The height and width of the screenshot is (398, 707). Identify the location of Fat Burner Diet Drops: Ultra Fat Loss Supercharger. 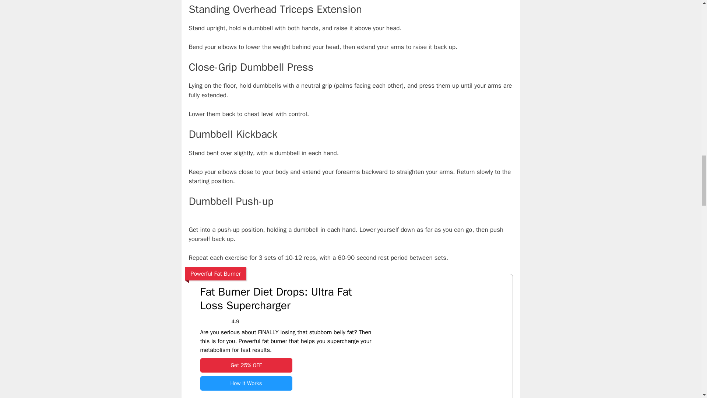
(246, 383).